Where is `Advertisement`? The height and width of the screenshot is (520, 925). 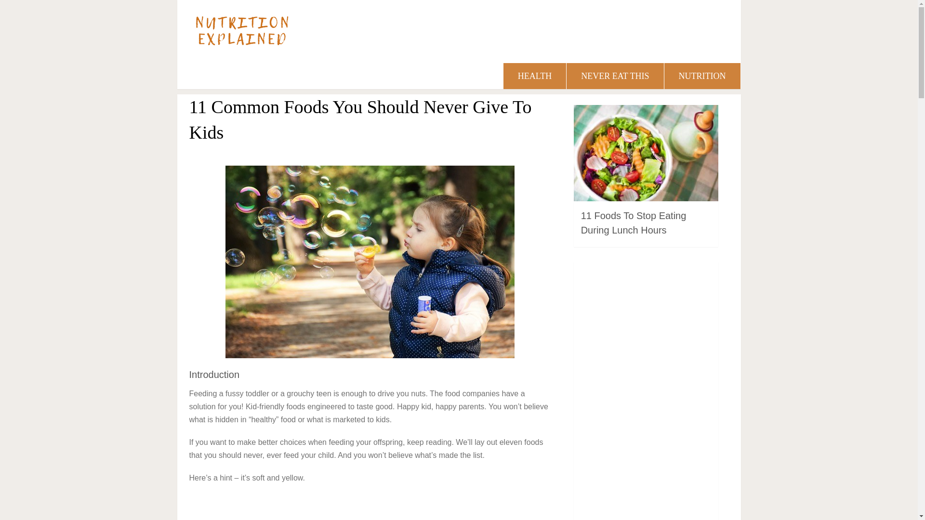
Advertisement is located at coordinates (370, 507).